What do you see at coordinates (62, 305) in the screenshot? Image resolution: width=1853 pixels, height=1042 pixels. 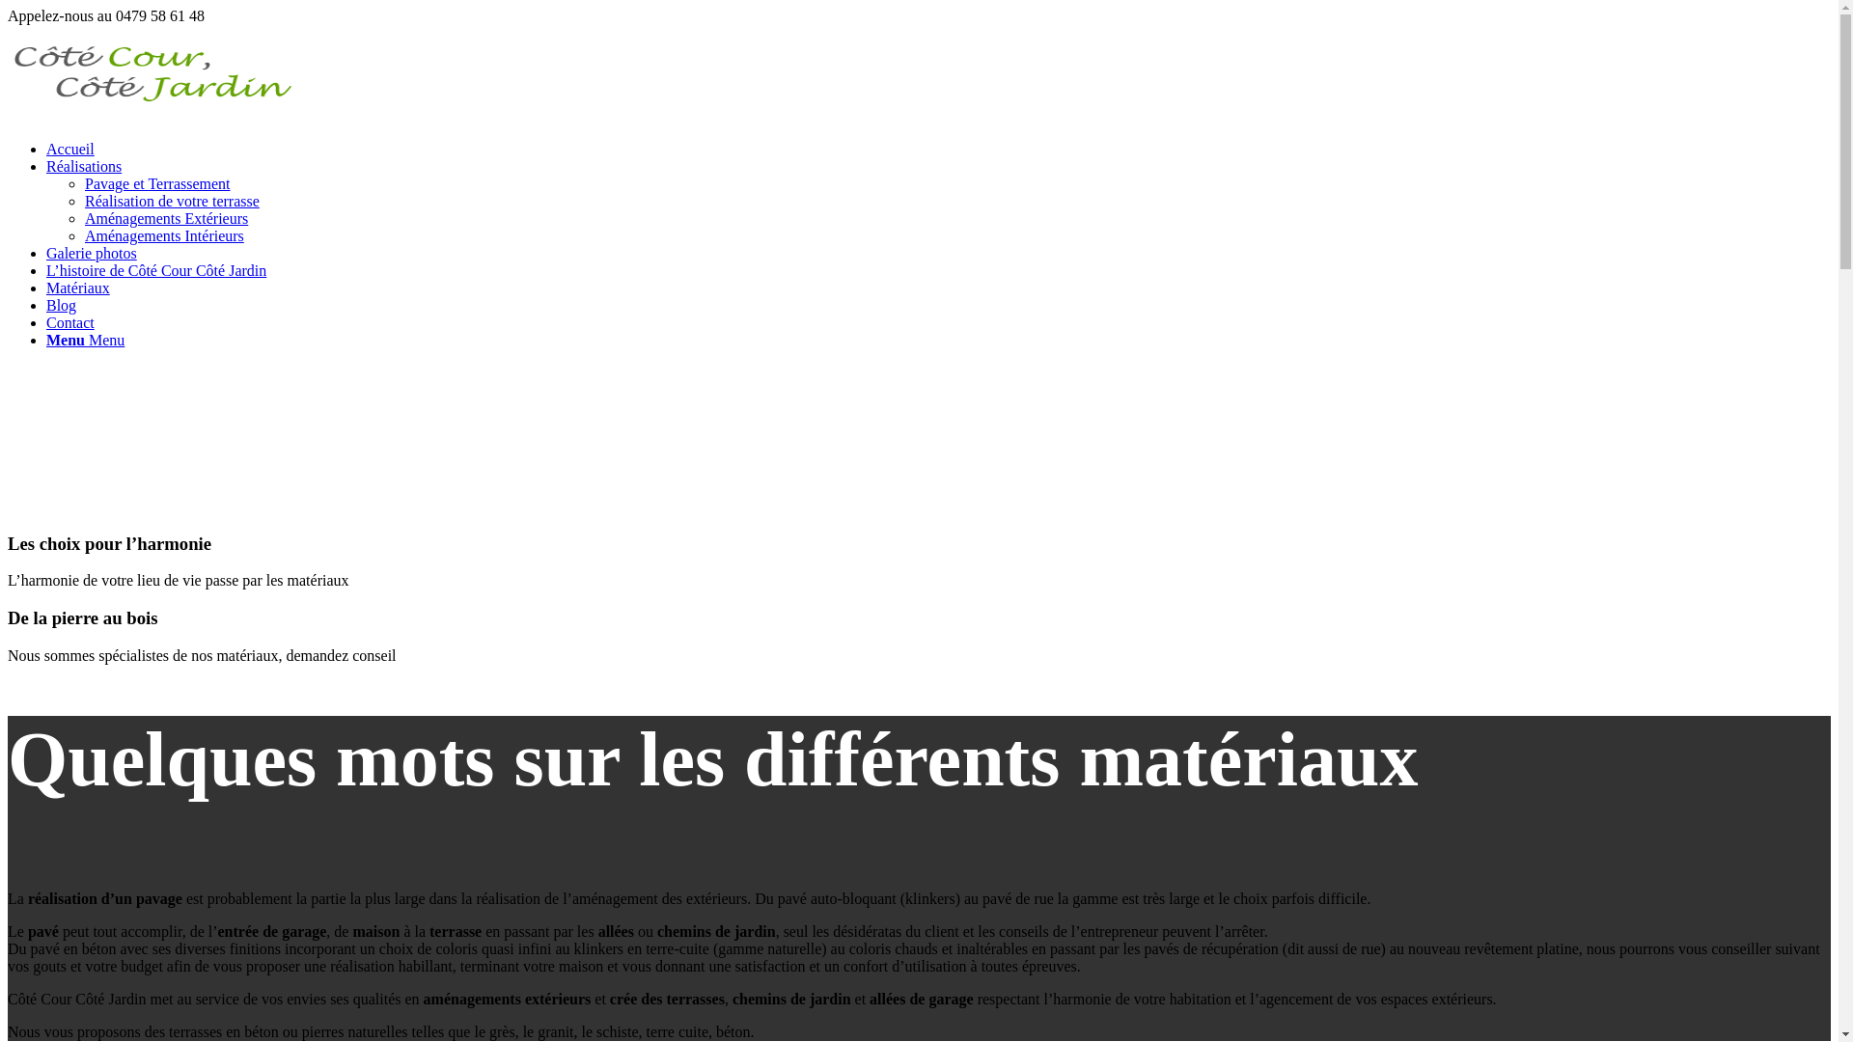 I see `Blog` at bounding box center [62, 305].